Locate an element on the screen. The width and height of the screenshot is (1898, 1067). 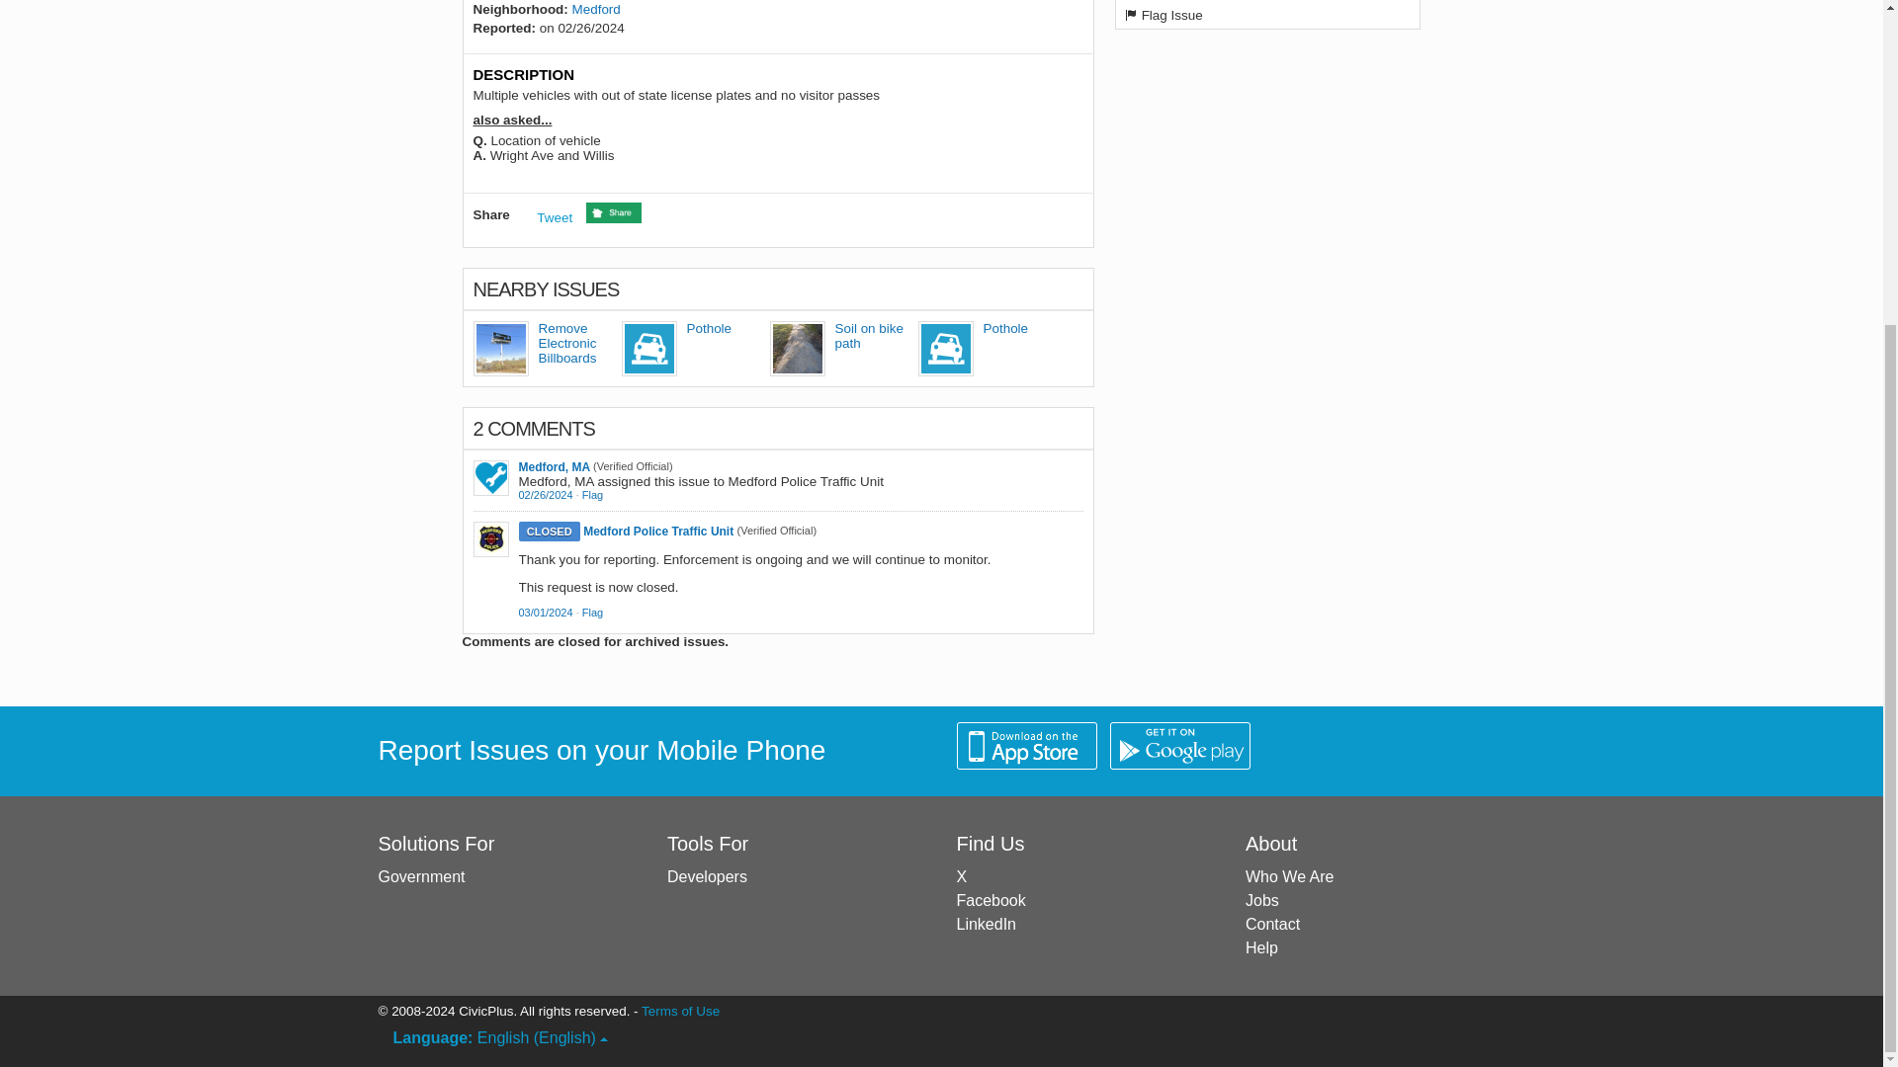
Soil on bike path is located at coordinates (868, 336).